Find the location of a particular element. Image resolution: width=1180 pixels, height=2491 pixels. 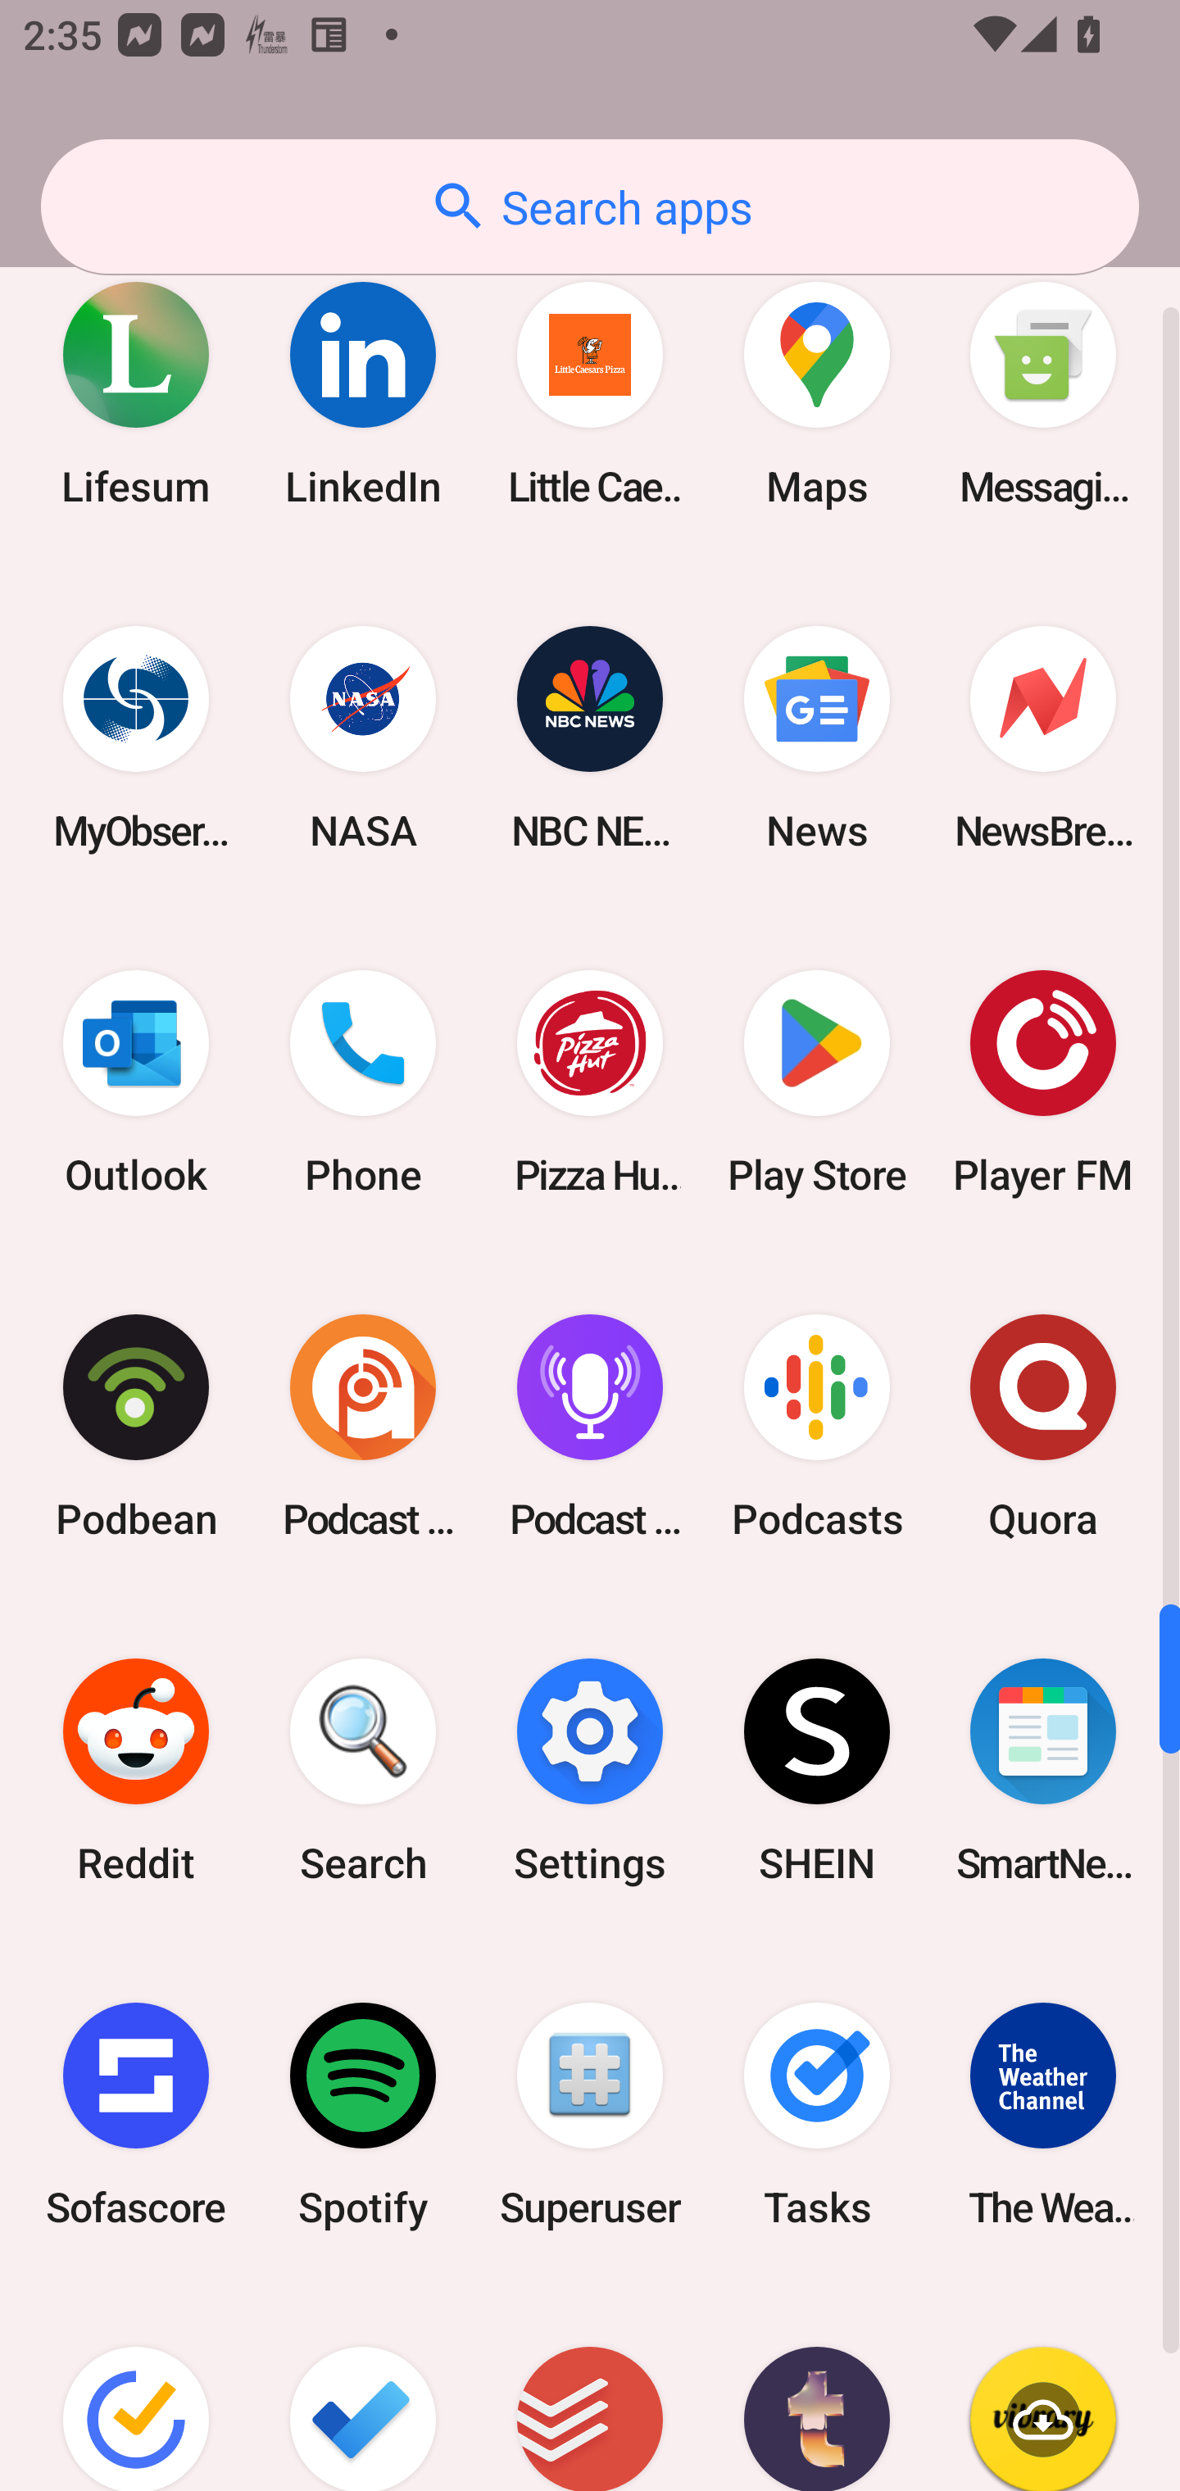

Podcasts is located at coordinates (816, 1427).